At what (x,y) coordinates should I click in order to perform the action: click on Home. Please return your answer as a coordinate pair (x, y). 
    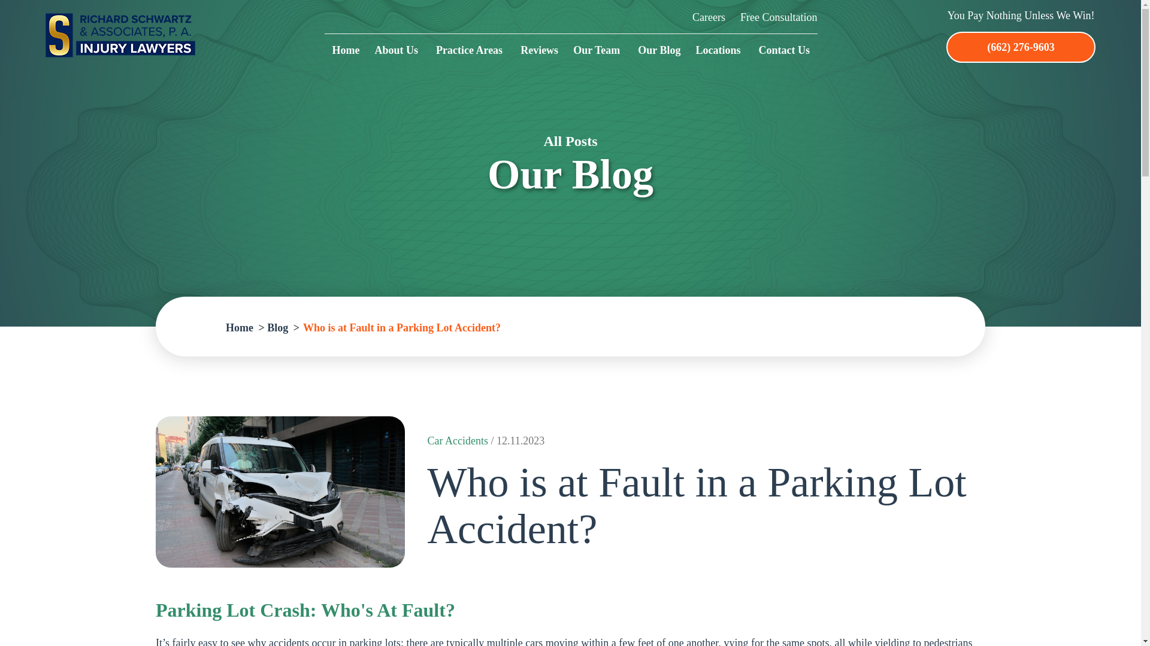
    Looking at the image, I should click on (239, 328).